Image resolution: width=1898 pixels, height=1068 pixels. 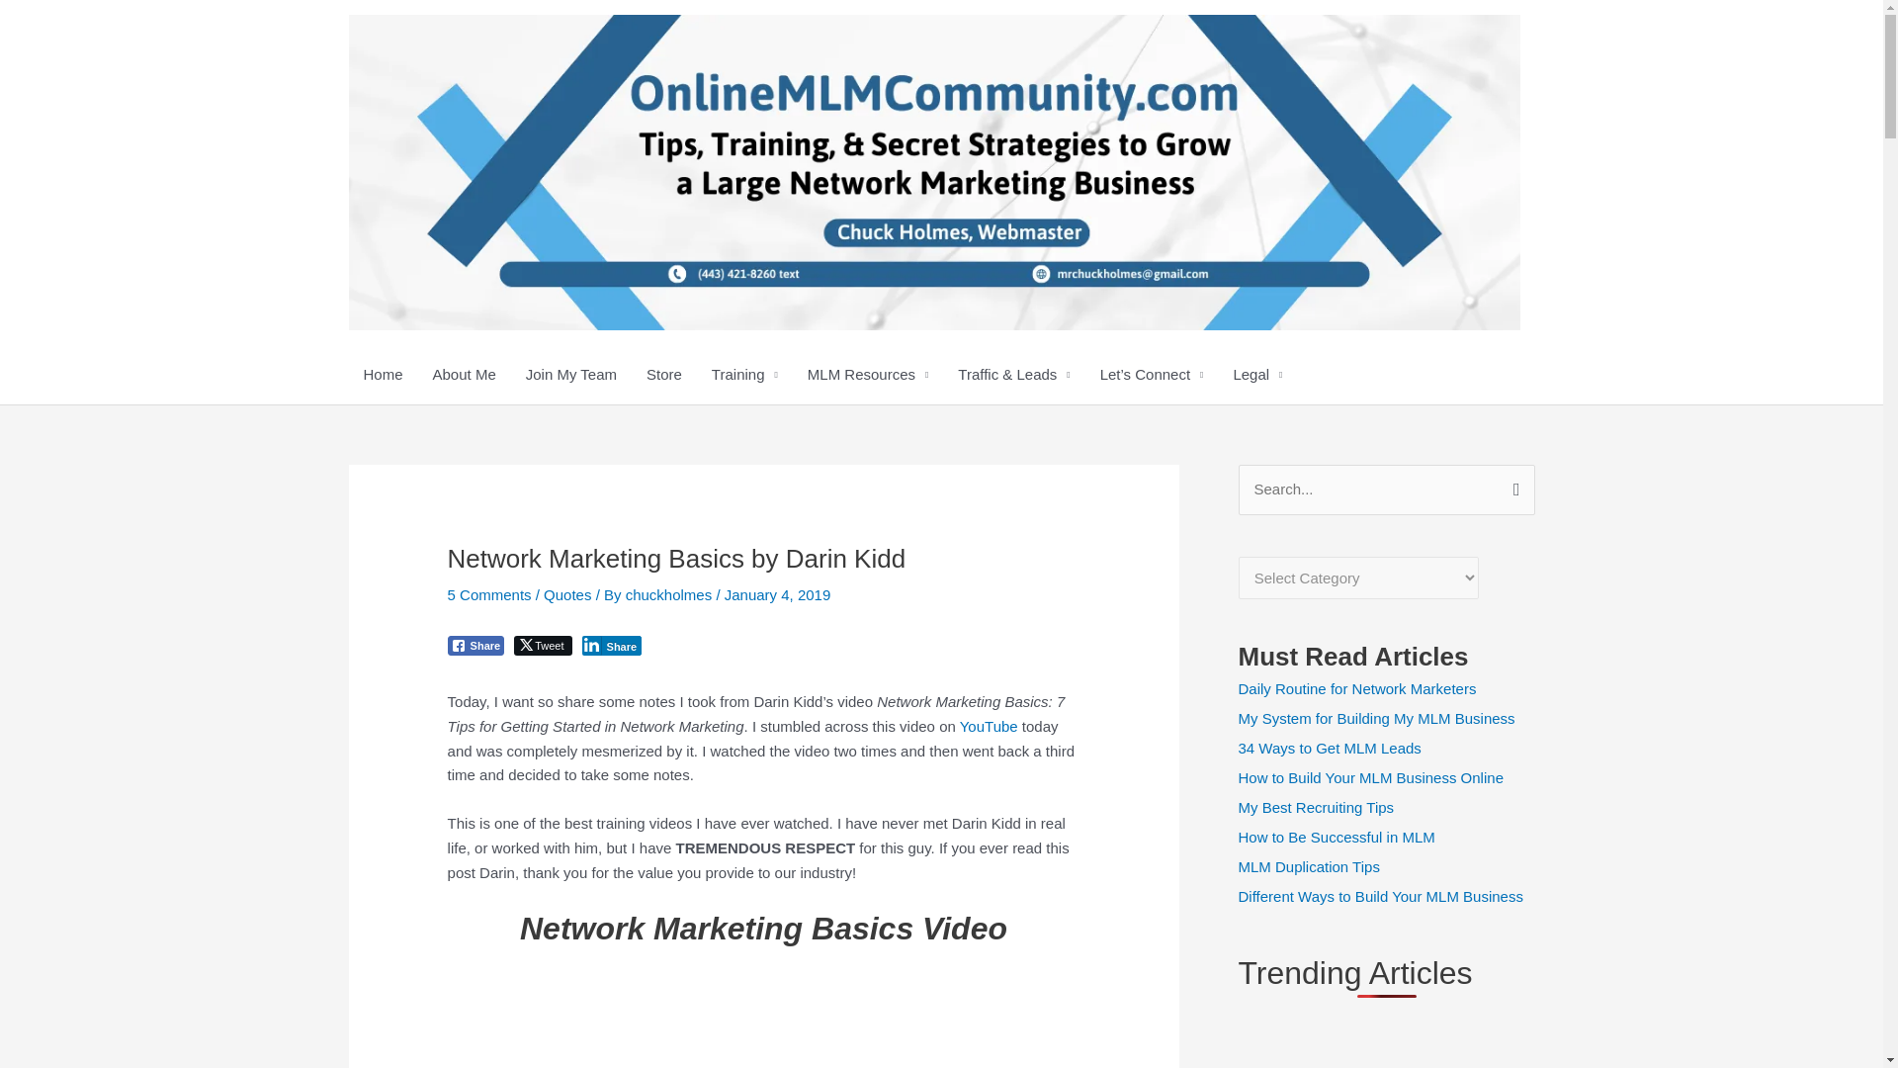 I want to click on 5 Comments, so click(x=489, y=594).